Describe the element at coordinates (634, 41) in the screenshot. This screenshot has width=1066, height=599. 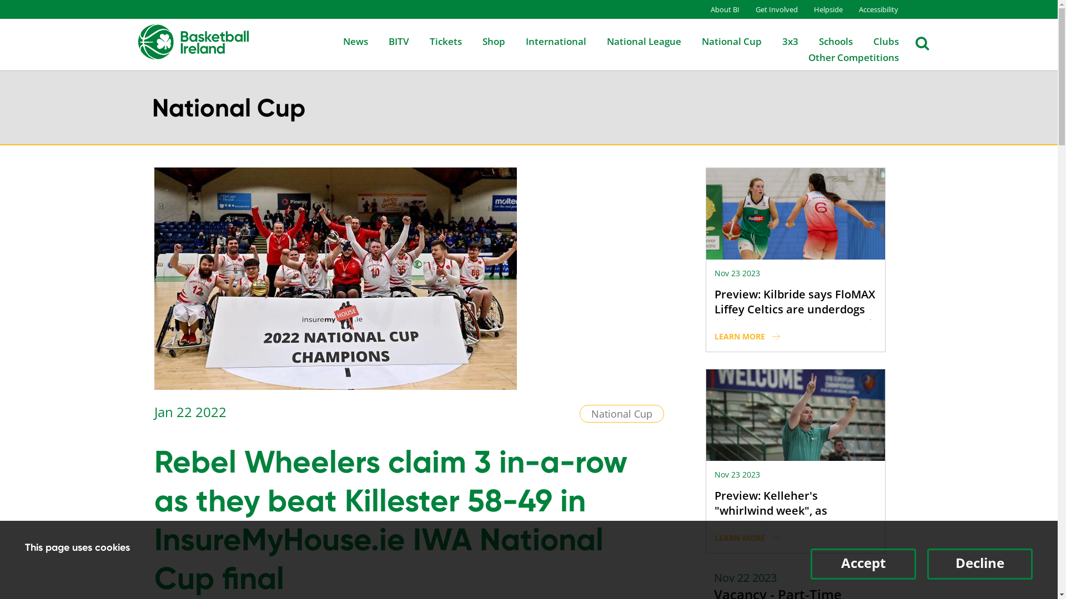
I see `National League` at that location.